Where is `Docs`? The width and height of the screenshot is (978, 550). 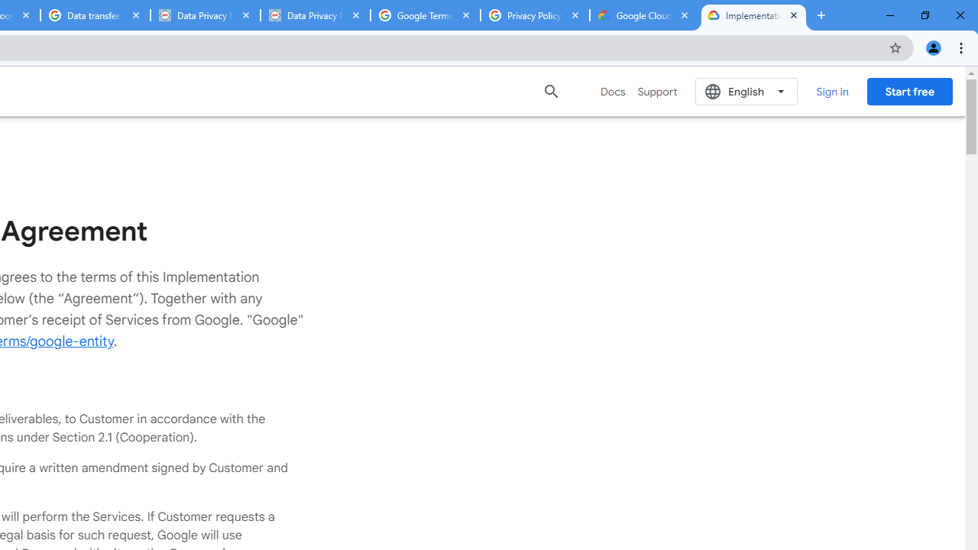 Docs is located at coordinates (613, 92).